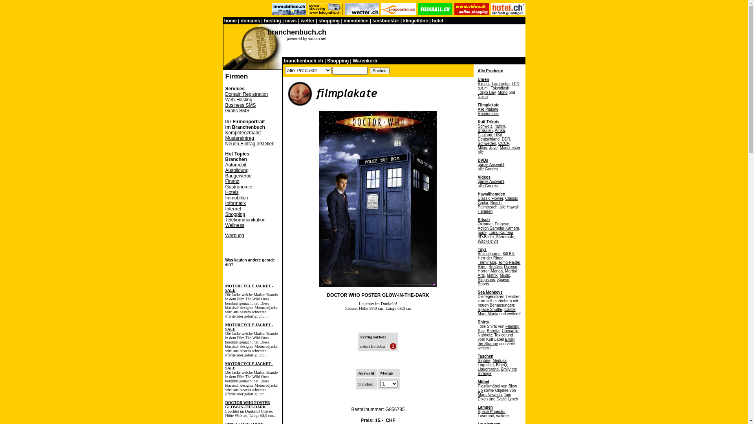 The width and height of the screenshot is (754, 424). I want to click on Baugewerbe, so click(239, 176).